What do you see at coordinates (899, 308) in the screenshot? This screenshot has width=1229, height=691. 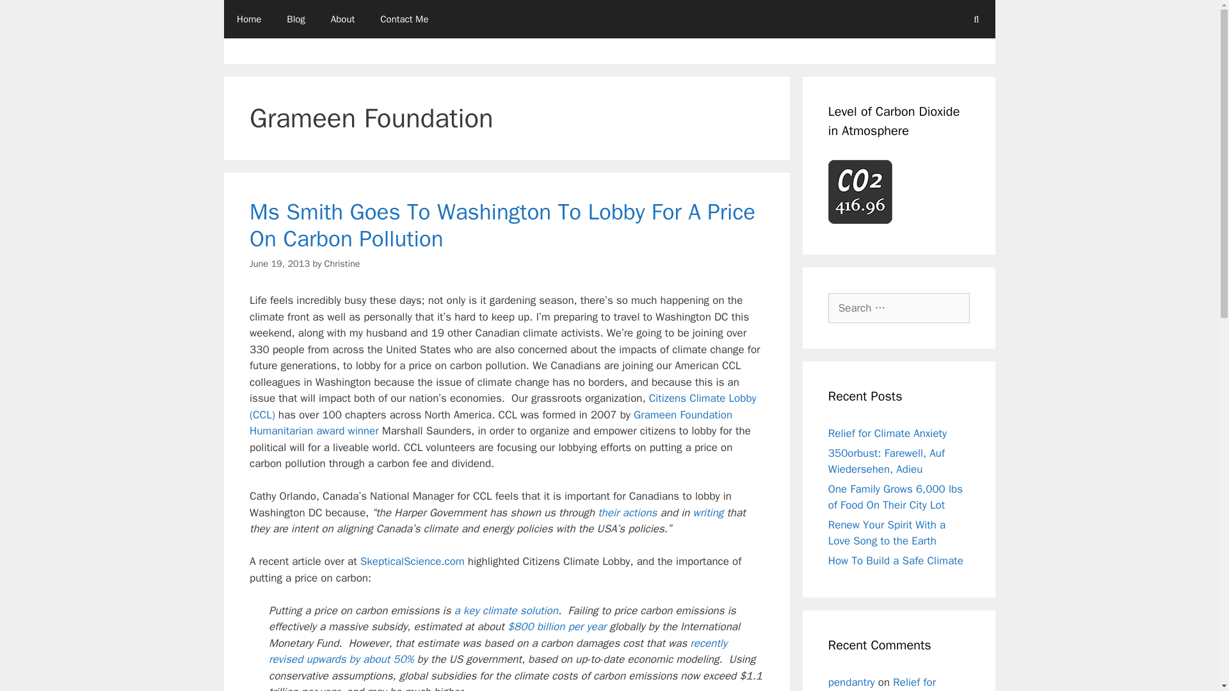 I see `Search for:` at bounding box center [899, 308].